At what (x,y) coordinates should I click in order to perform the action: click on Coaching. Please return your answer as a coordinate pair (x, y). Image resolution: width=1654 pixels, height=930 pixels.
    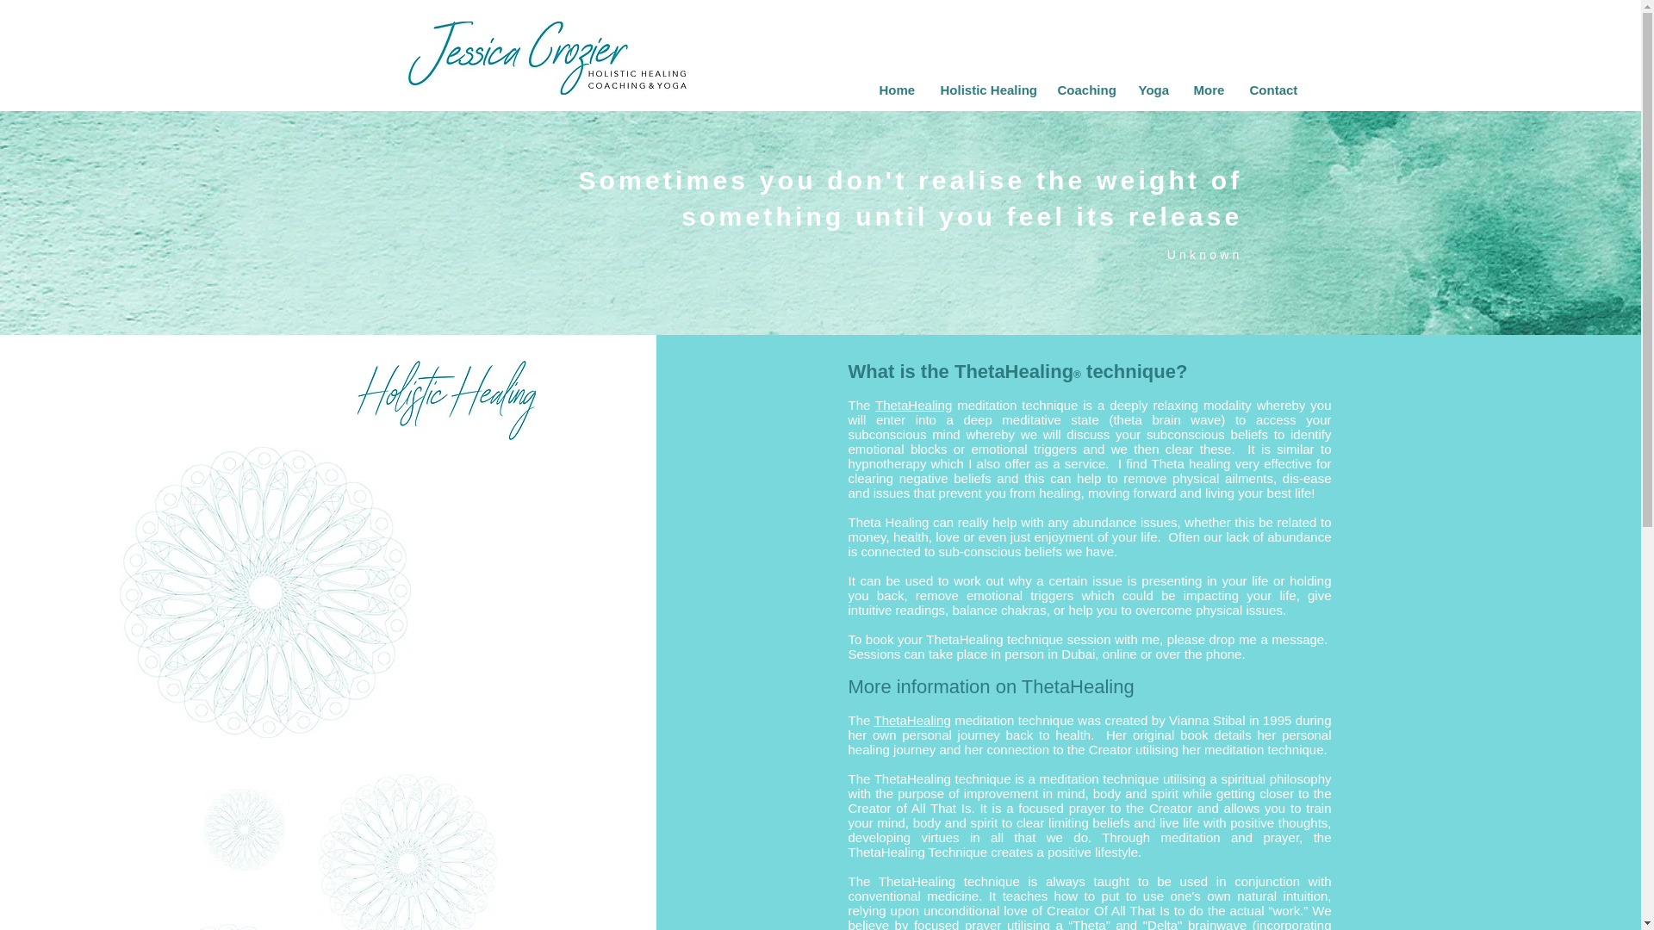
    Looking at the image, I should click on (1084, 90).